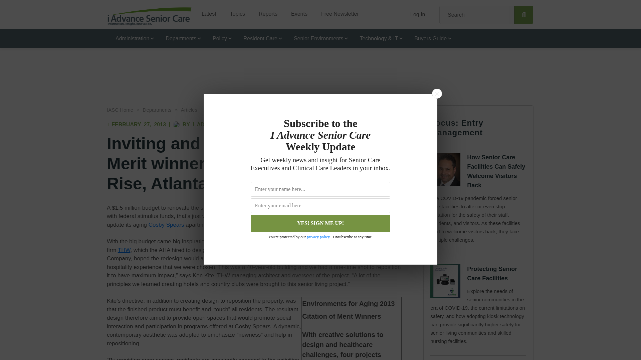 The width and height of the screenshot is (641, 360). Describe the element at coordinates (320, 66) in the screenshot. I see `3rd party ad content` at that location.